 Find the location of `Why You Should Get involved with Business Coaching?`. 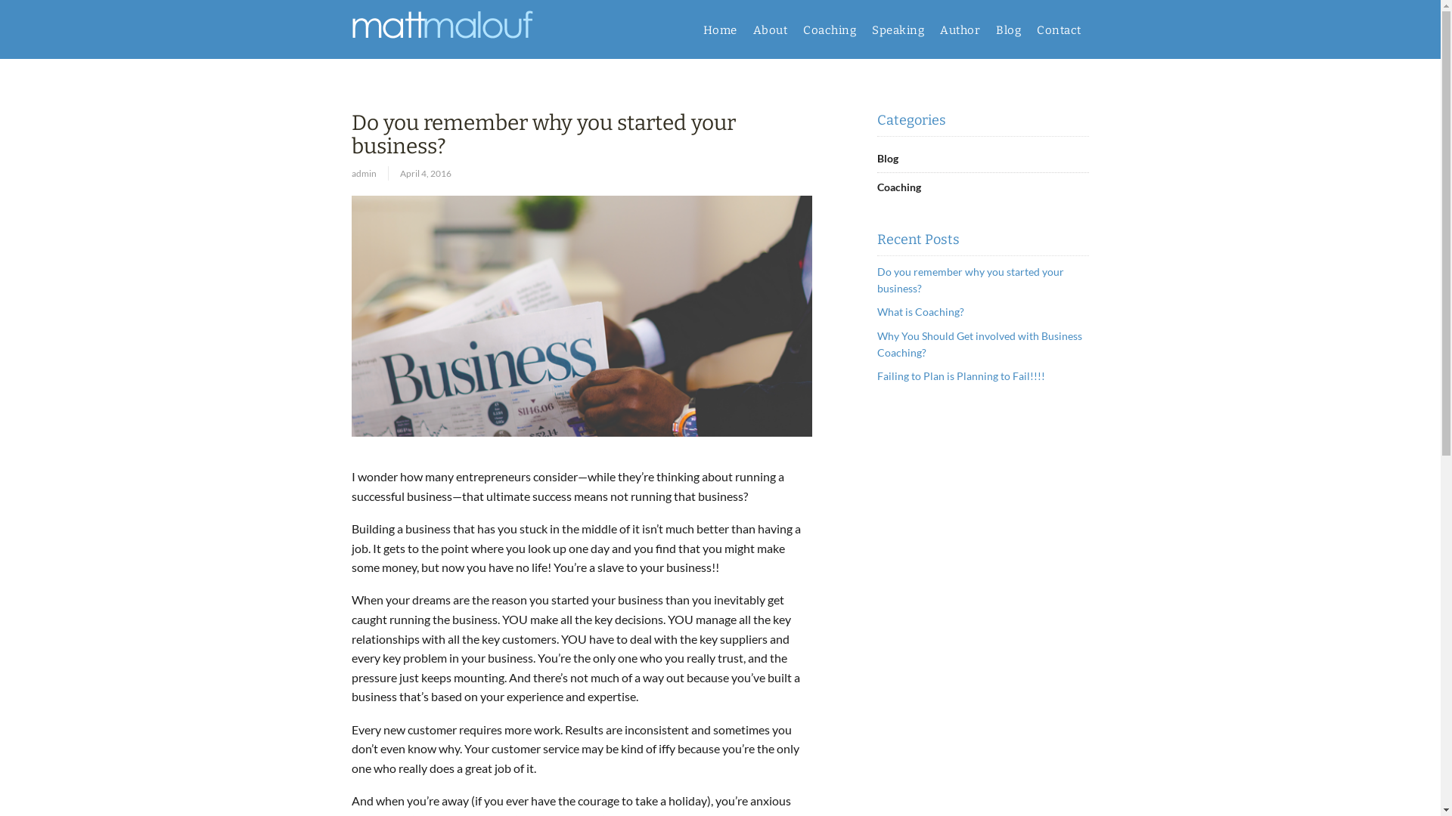

Why You Should Get involved with Business Coaching? is located at coordinates (980, 345).